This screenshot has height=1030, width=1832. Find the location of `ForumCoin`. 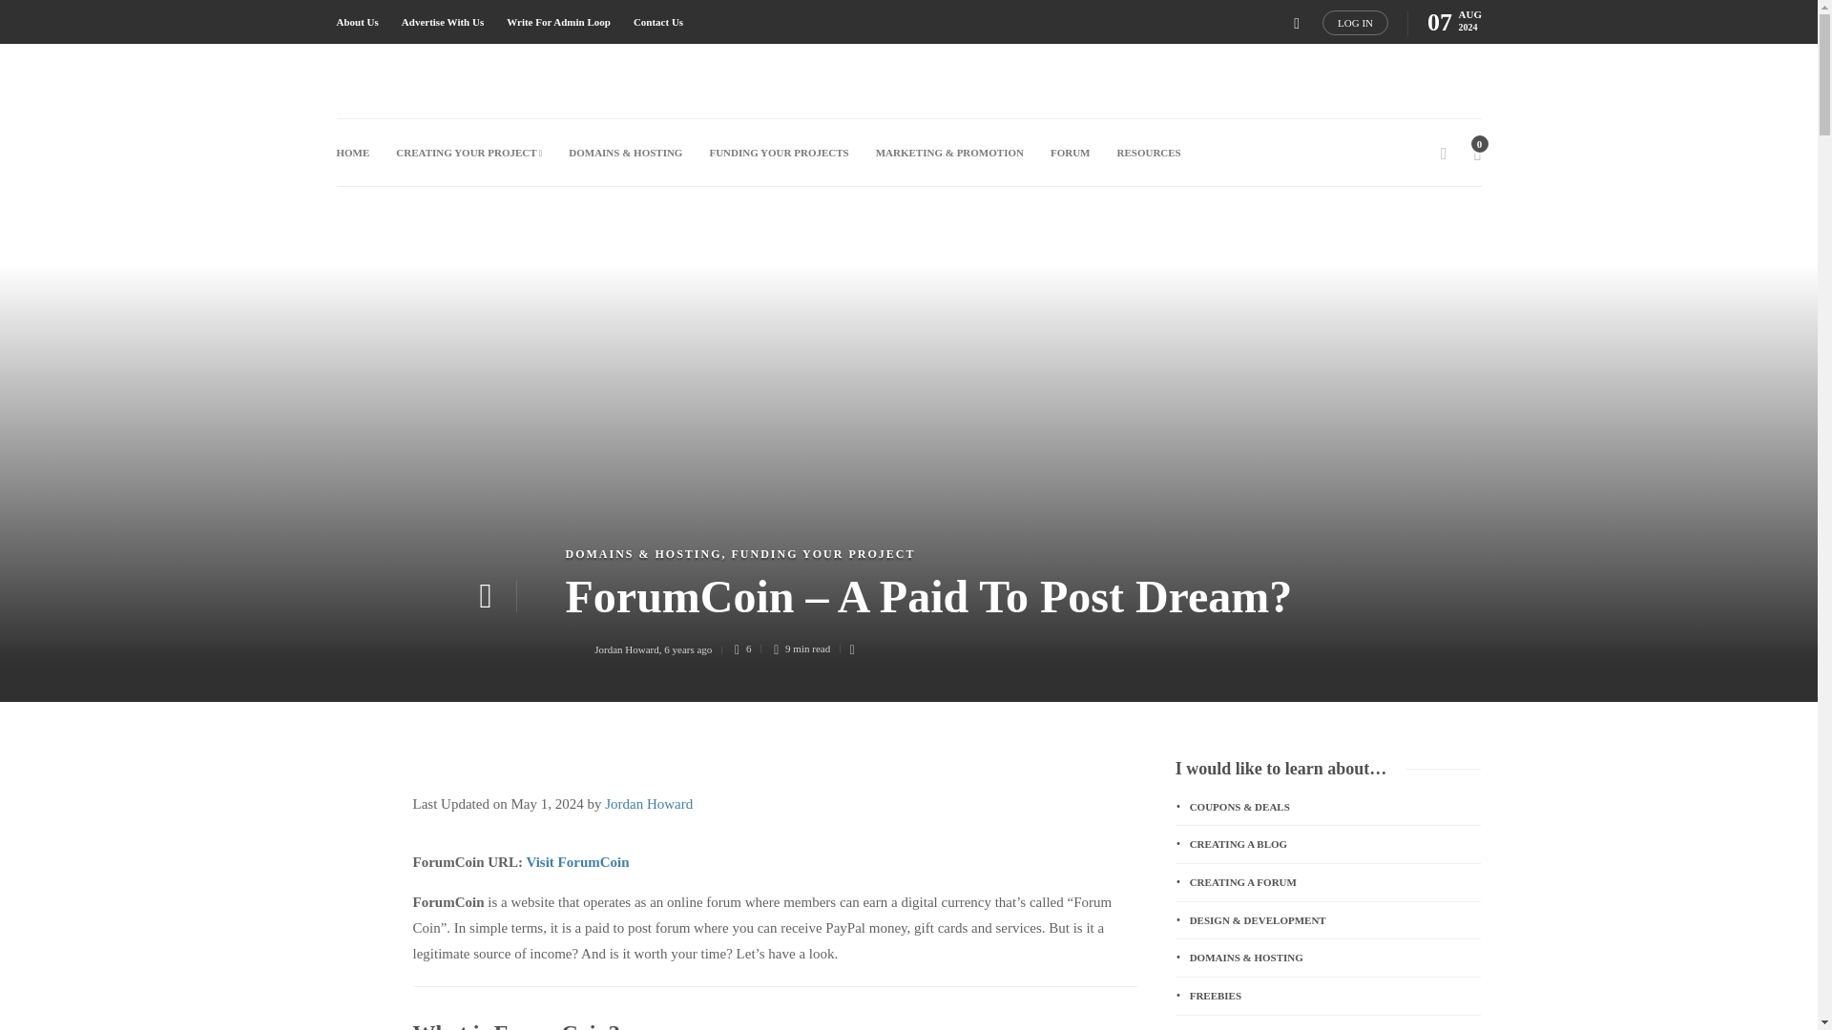

ForumCoin is located at coordinates (576, 862).